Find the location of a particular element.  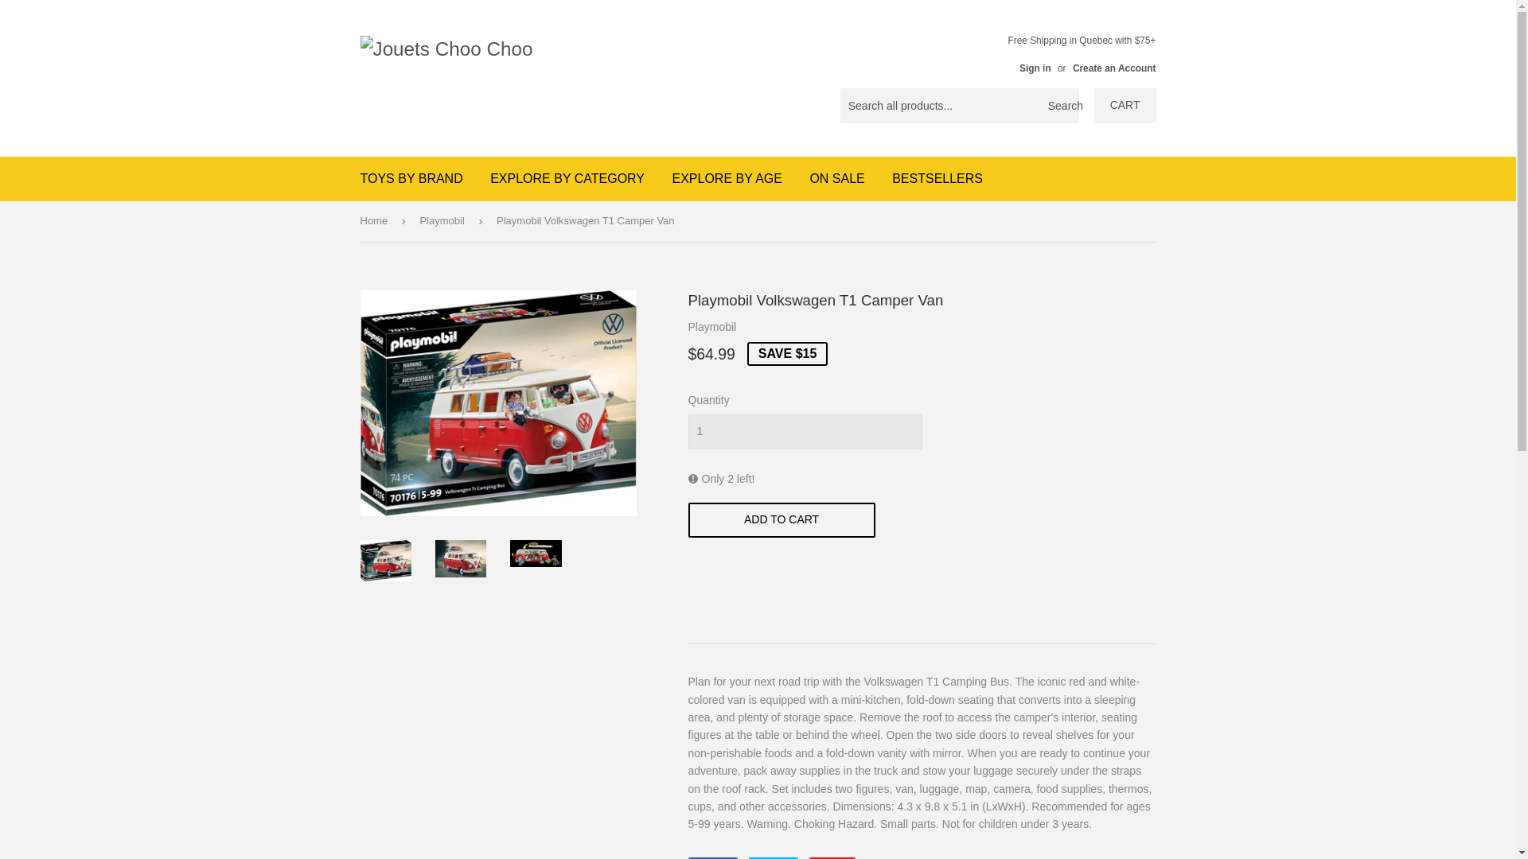

Create an Account is located at coordinates (1114, 67).